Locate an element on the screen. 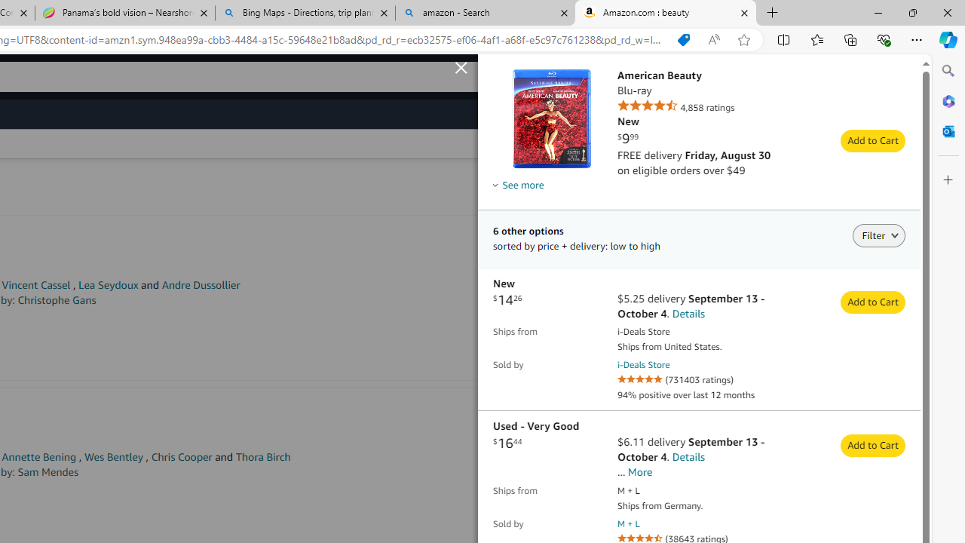  Delete is located at coordinates (911, 326).